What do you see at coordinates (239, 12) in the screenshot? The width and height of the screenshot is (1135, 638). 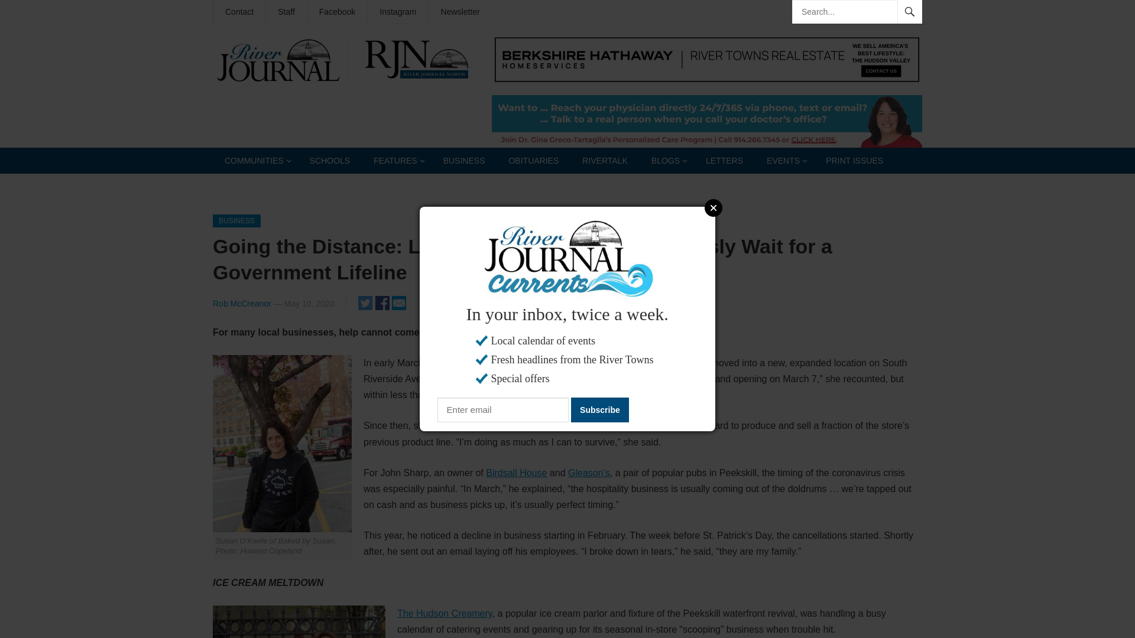 I see `Contact` at bounding box center [239, 12].